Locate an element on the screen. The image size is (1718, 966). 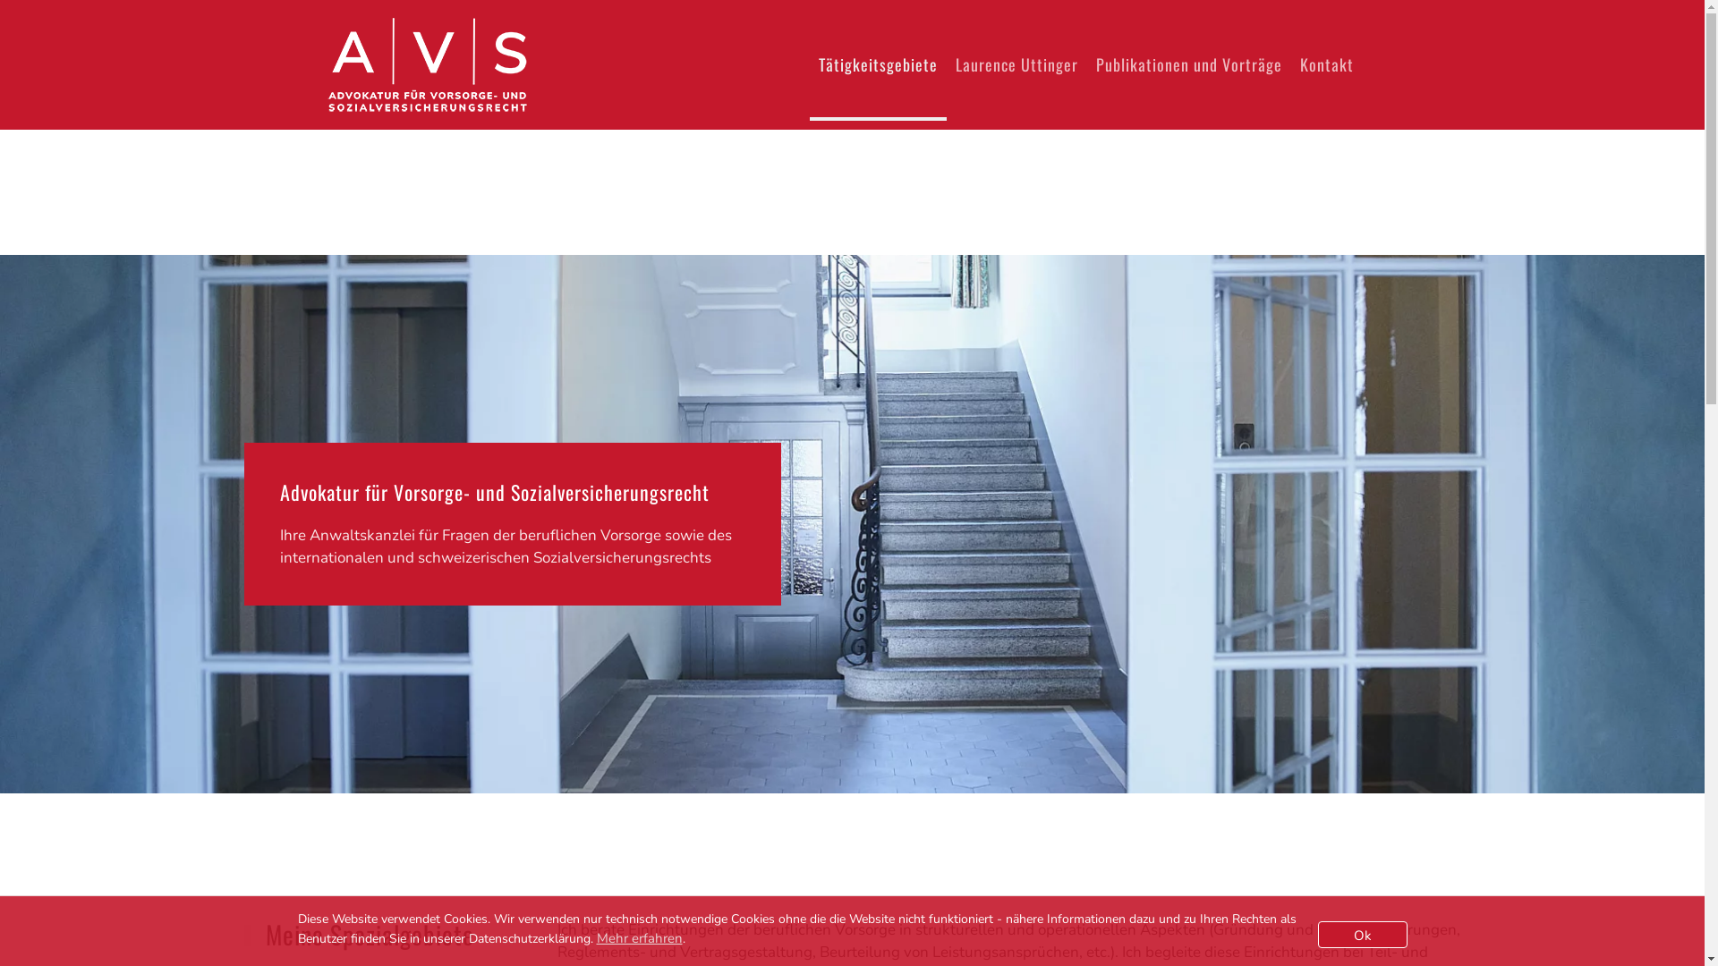
Kontakt is located at coordinates (1326, 64).